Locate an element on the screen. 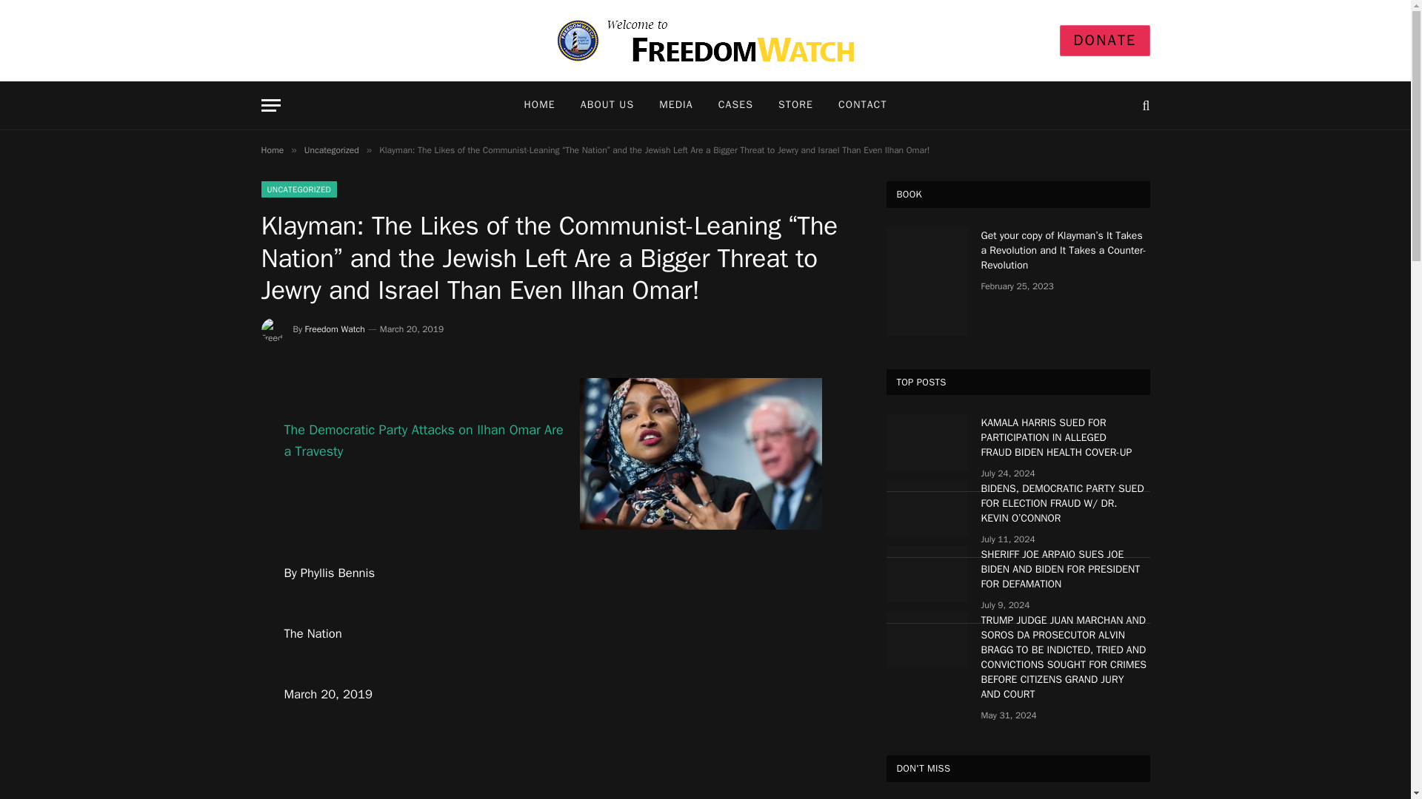  Uncategorized is located at coordinates (332, 149).